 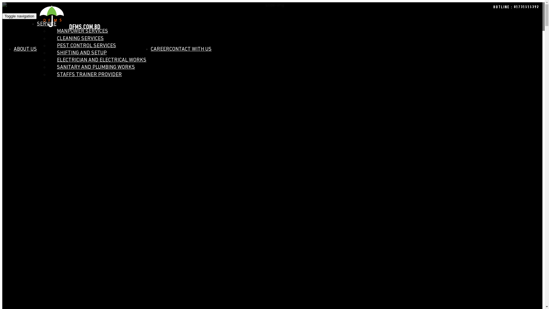 What do you see at coordinates (78, 39) in the screenshot?
I see `CLEANING SERVICES` at bounding box center [78, 39].